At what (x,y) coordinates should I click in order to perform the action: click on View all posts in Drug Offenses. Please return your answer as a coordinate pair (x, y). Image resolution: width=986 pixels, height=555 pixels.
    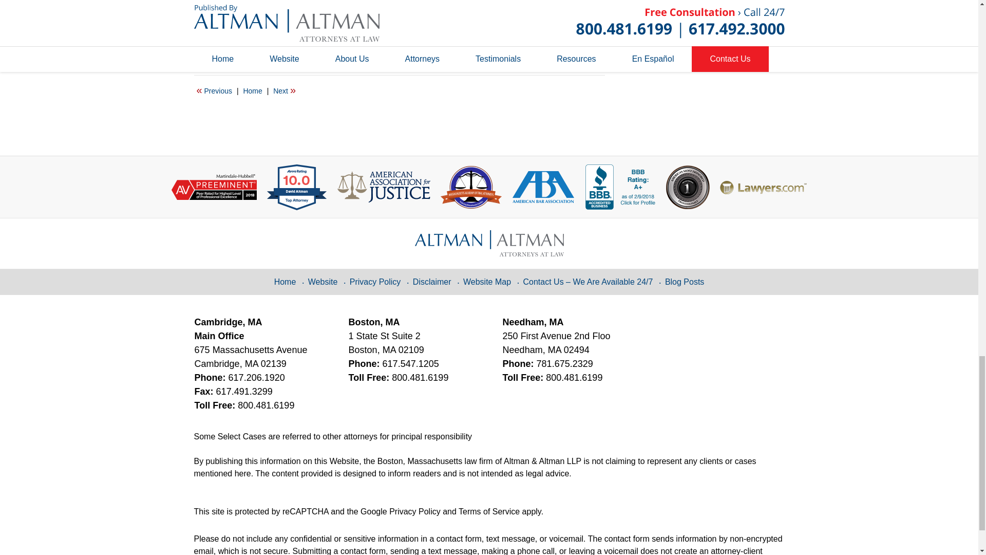
    Looking at the image, I should click on (292, 46).